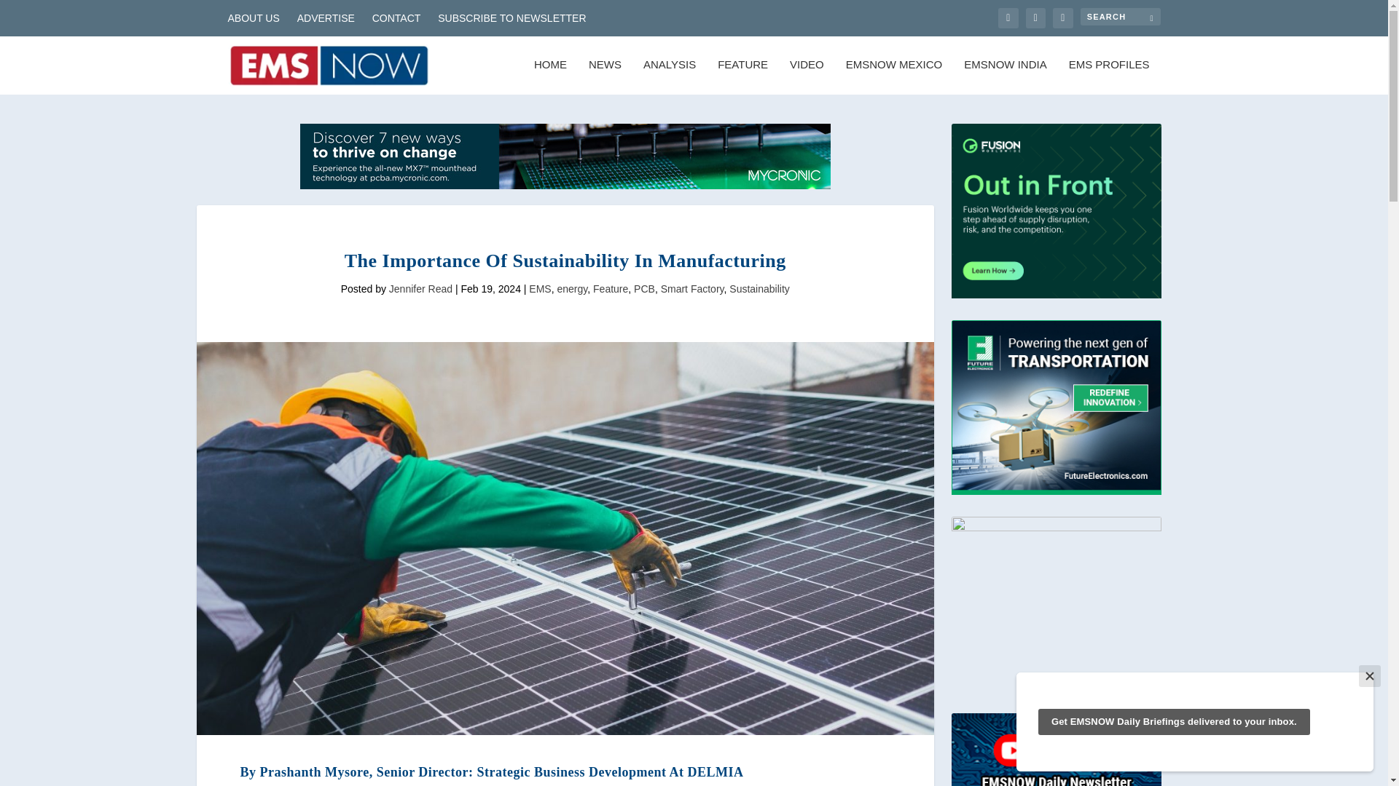 The width and height of the screenshot is (1399, 786). What do you see at coordinates (396, 17) in the screenshot?
I see `CONTACT` at bounding box center [396, 17].